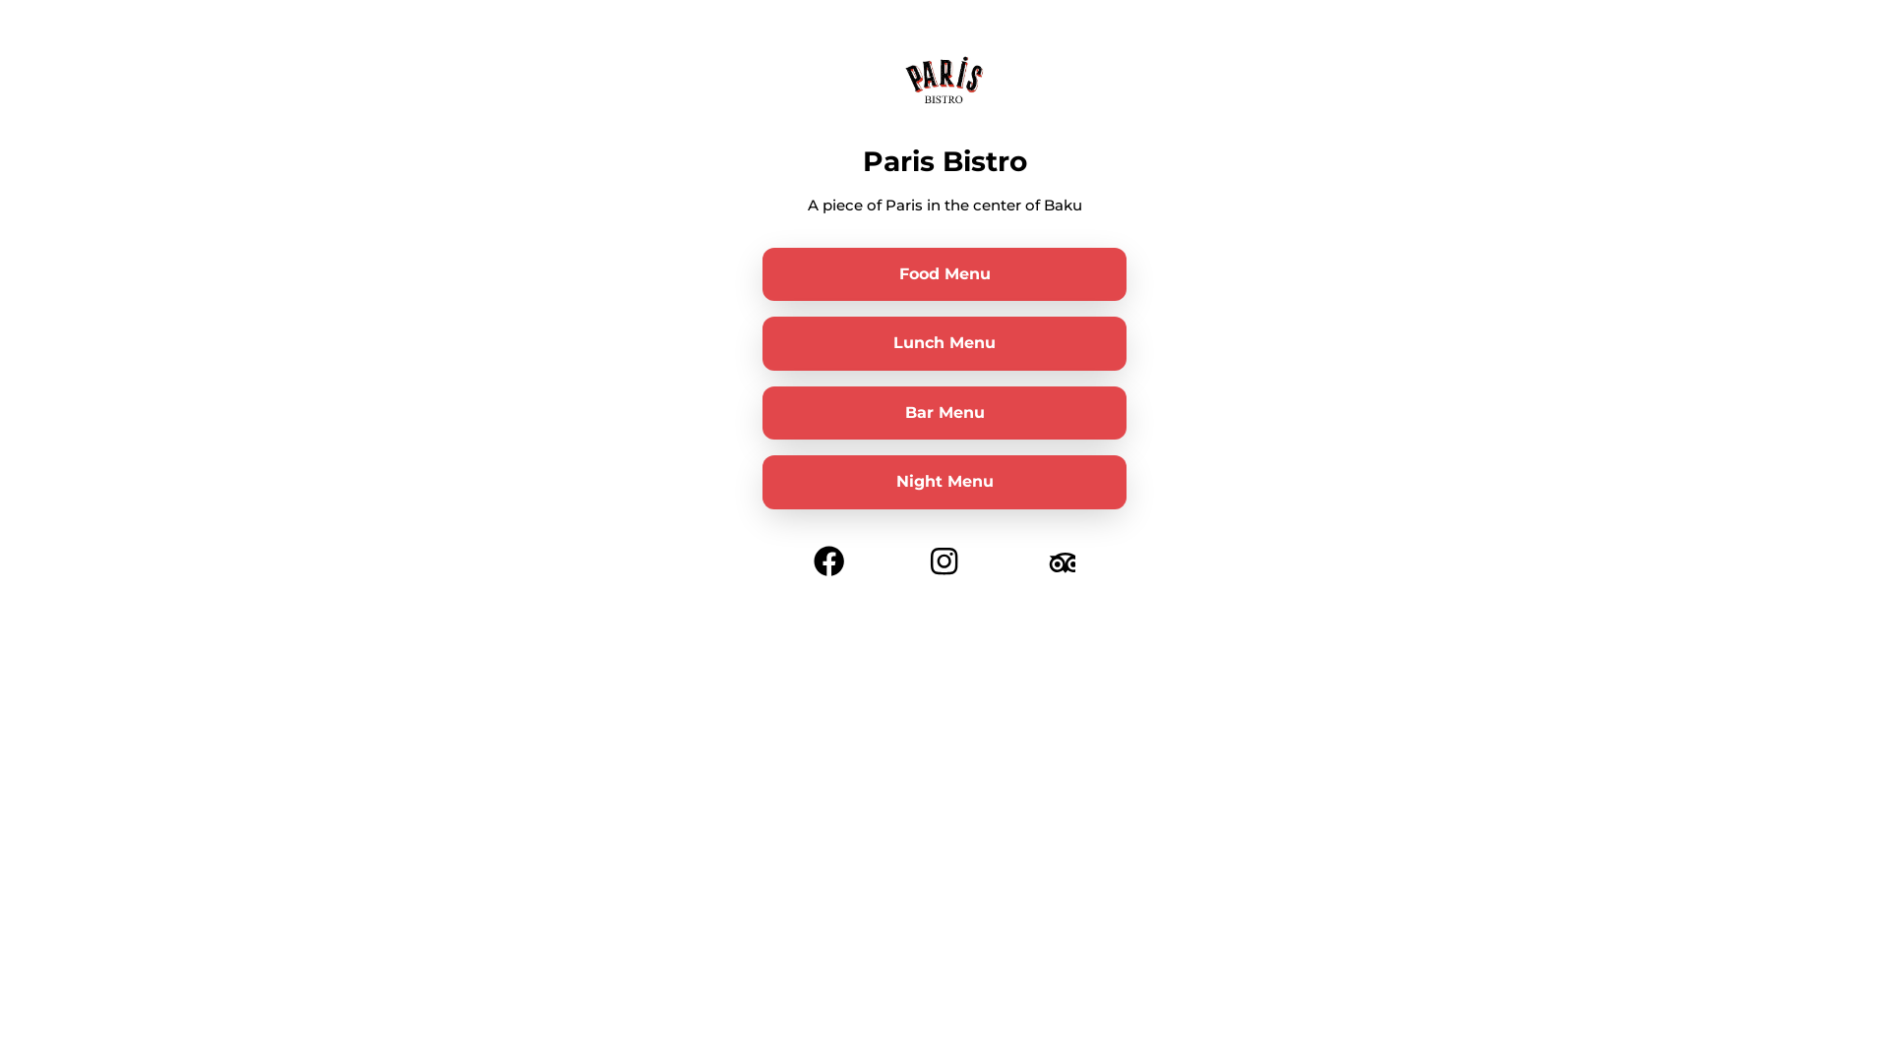 This screenshot has width=1889, height=1062. I want to click on Night Menu, so click(944, 482).